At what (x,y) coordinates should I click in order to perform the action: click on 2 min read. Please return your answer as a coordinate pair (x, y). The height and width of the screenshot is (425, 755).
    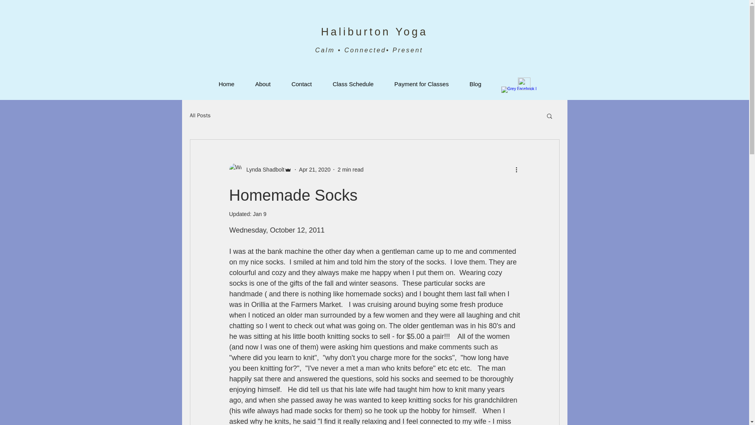
    Looking at the image, I should click on (350, 169).